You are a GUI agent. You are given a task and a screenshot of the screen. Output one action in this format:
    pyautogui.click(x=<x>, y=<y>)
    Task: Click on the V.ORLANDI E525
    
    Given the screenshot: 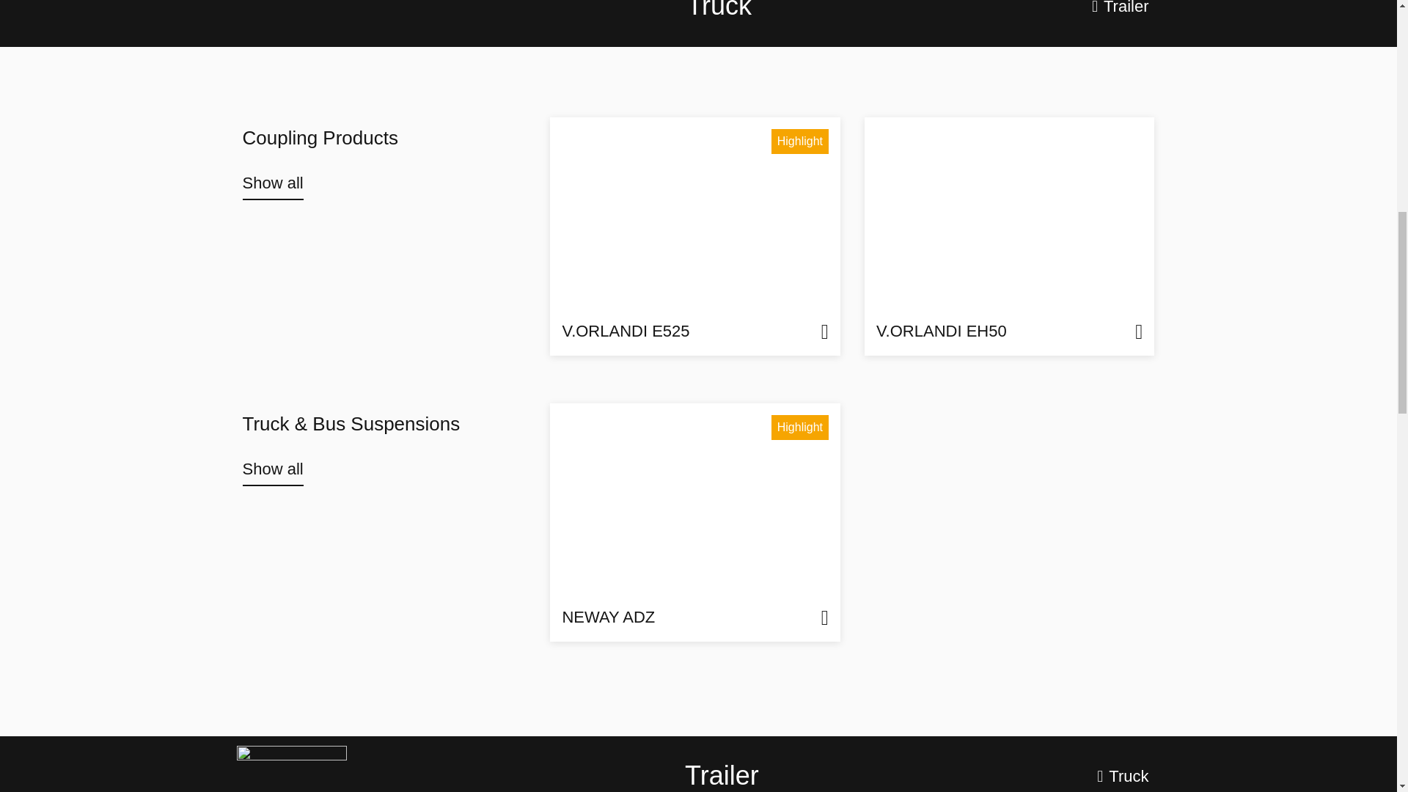 What is the action you would take?
    pyautogui.click(x=695, y=236)
    